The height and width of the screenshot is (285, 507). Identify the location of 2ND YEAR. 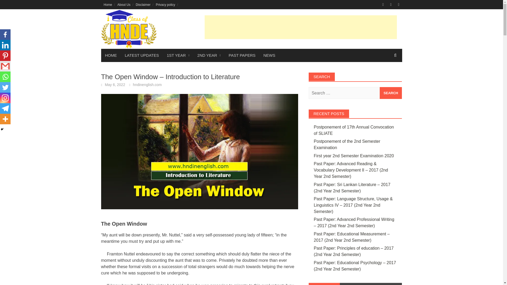
(209, 55).